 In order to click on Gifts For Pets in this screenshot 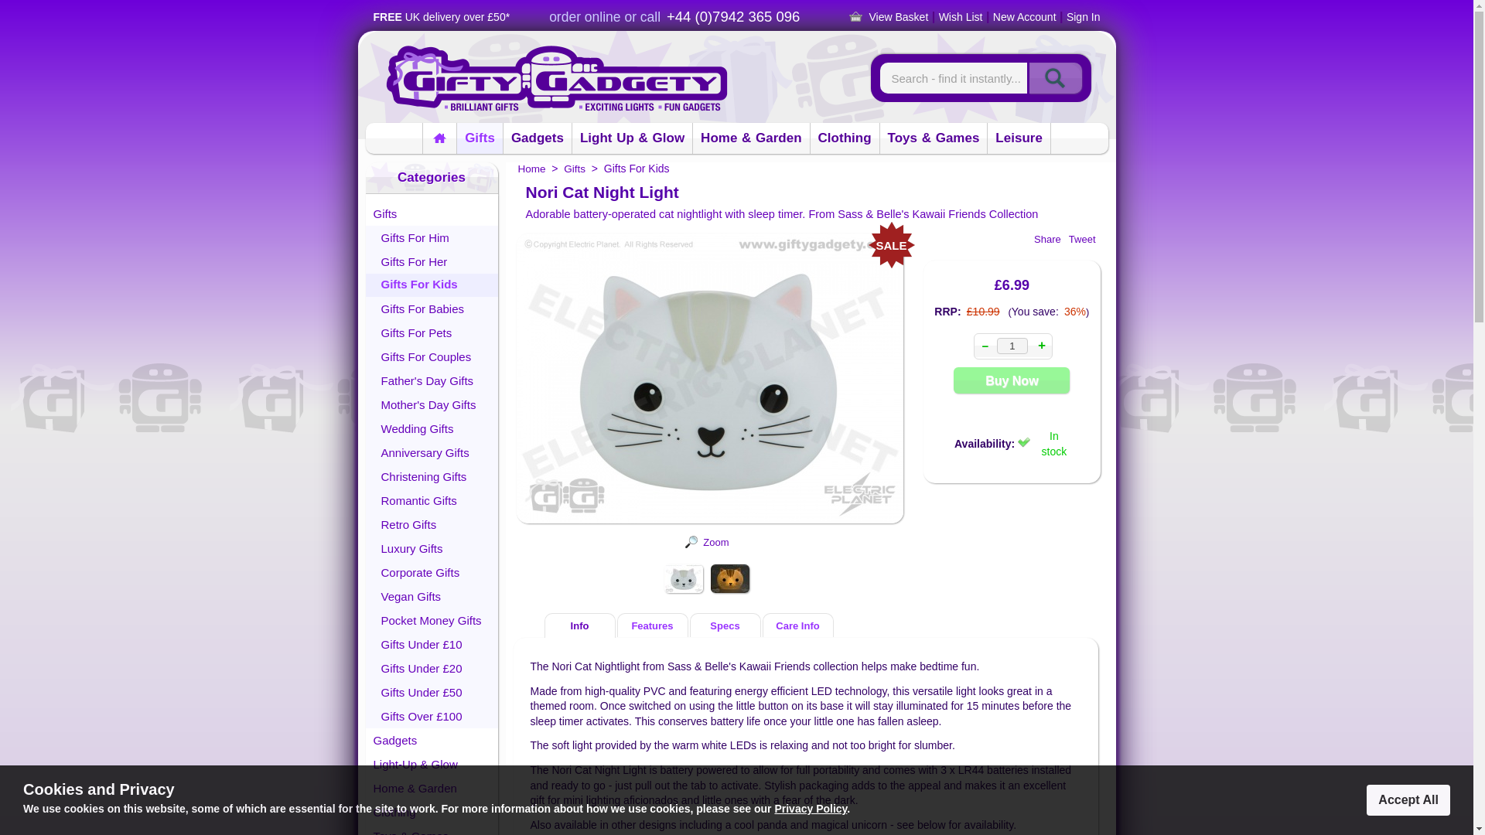, I will do `click(432, 332)`.